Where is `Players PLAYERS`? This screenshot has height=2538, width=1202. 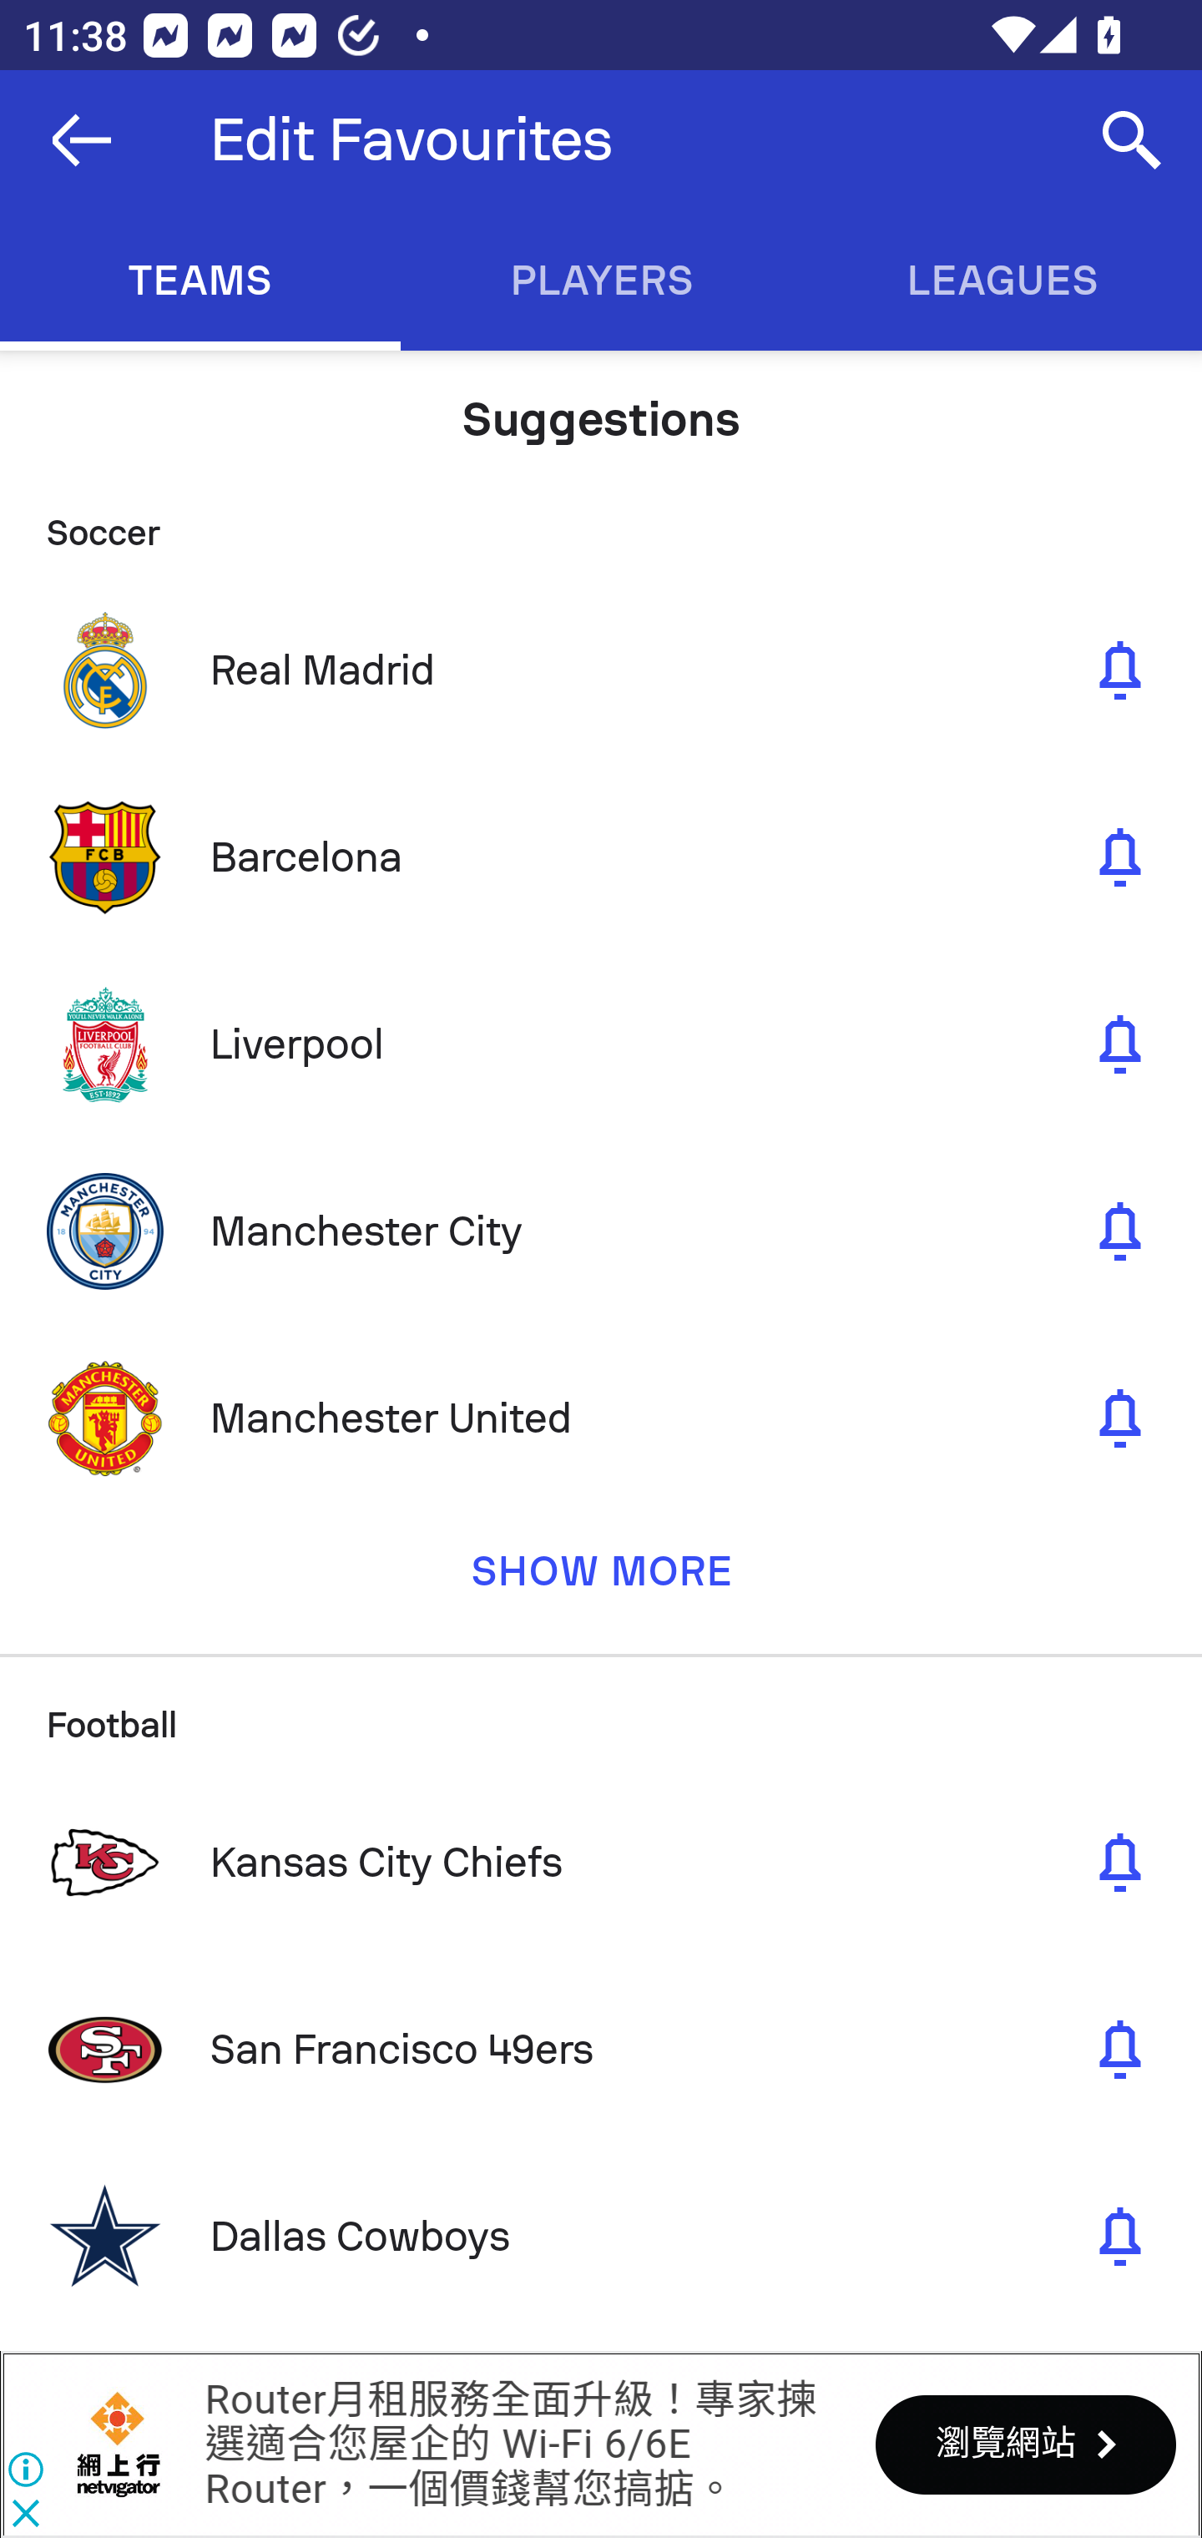 Players PLAYERS is located at coordinates (601, 281).